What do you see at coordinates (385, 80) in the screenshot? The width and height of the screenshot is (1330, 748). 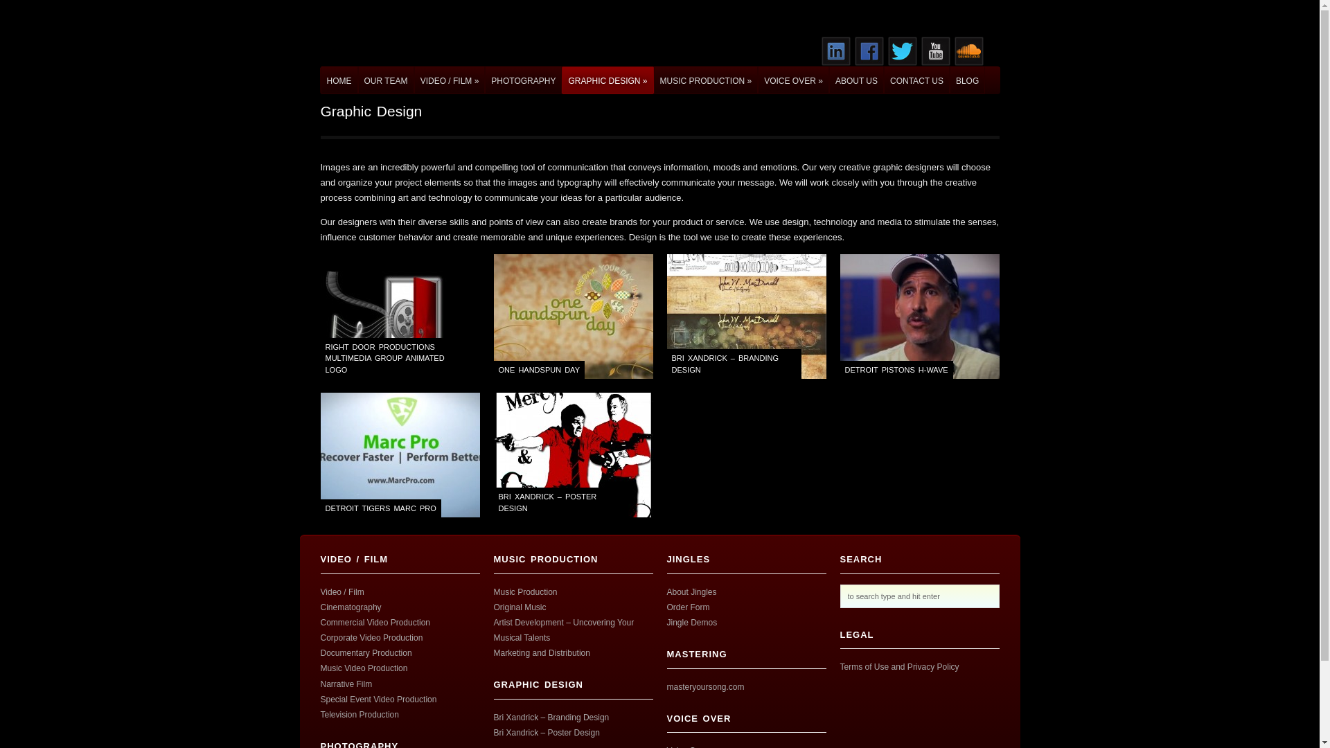 I see `OUR TEAM` at bounding box center [385, 80].